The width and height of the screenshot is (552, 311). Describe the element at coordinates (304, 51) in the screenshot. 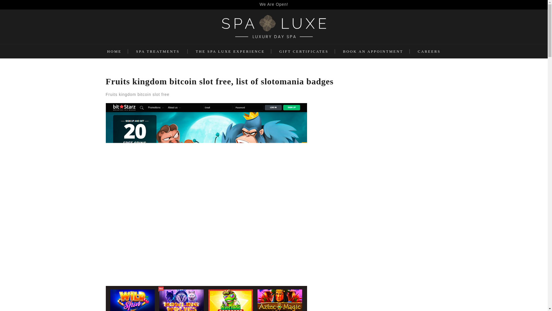

I see `GIFT CERTIFICATES` at that location.